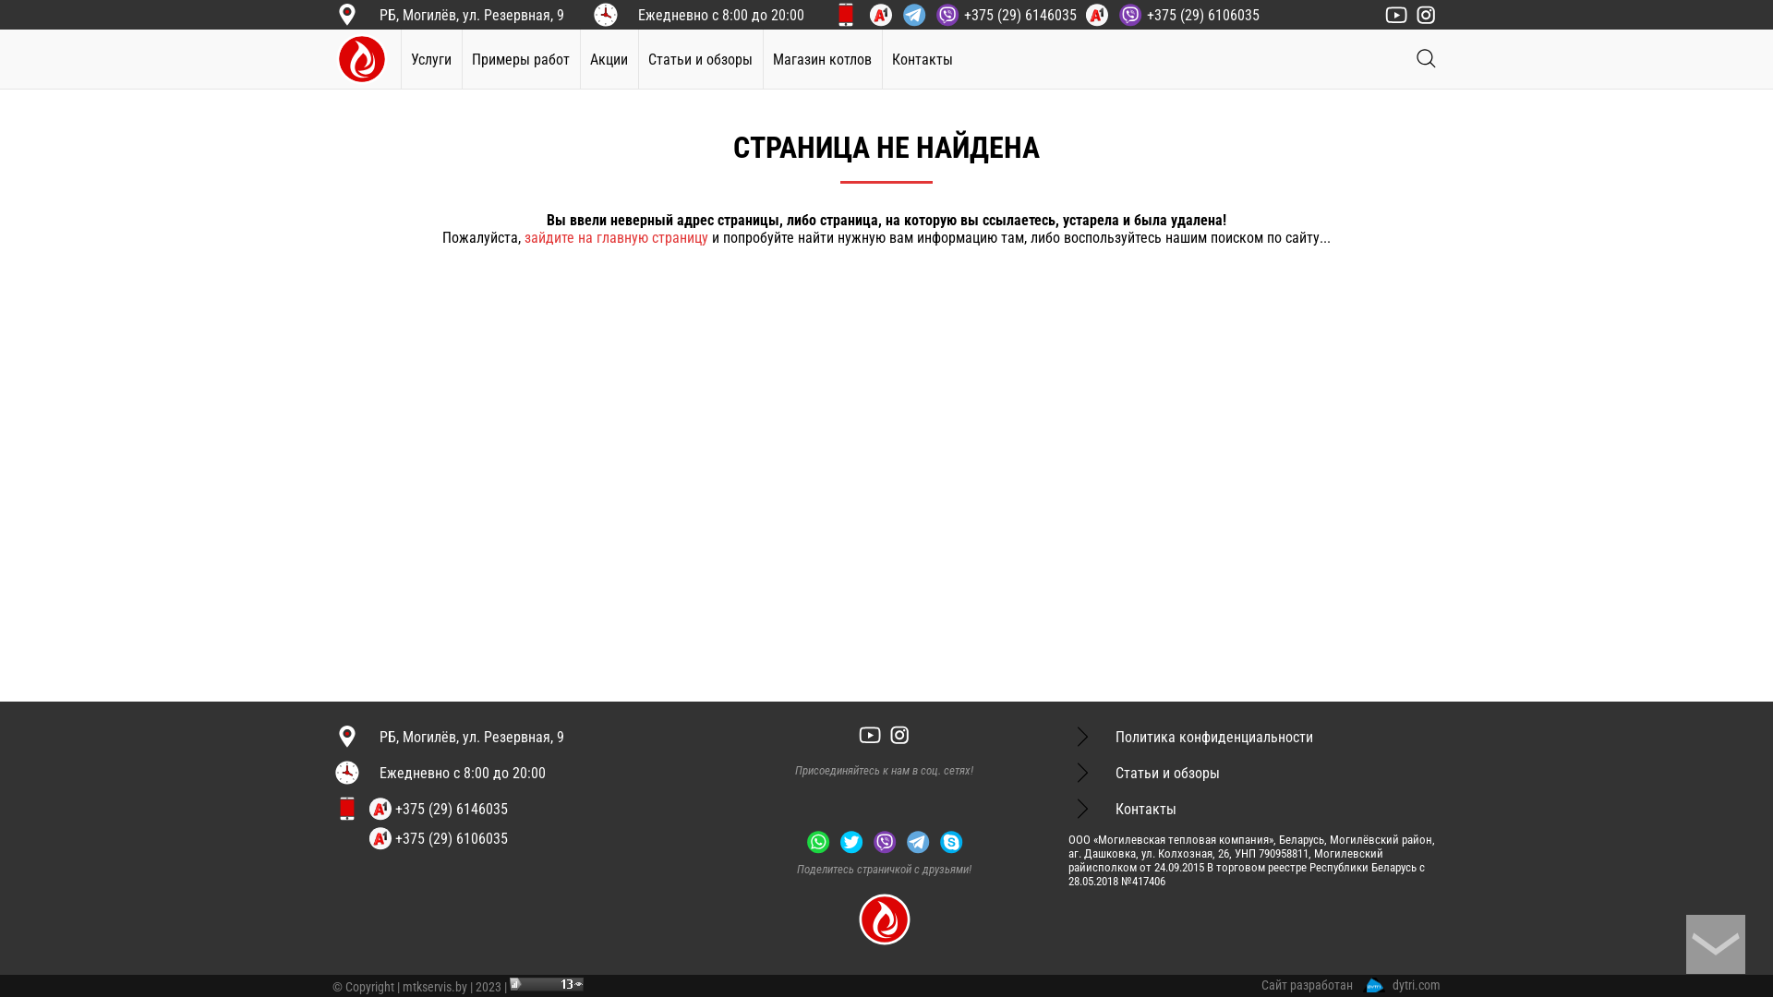 This screenshot has height=997, width=1773. Describe the element at coordinates (918, 842) in the screenshot. I see `Telegram` at that location.